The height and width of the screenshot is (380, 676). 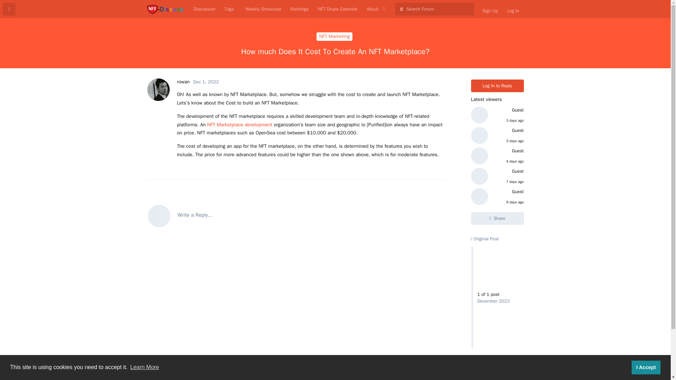 I want to click on Weekly Showcase, so click(x=262, y=9).